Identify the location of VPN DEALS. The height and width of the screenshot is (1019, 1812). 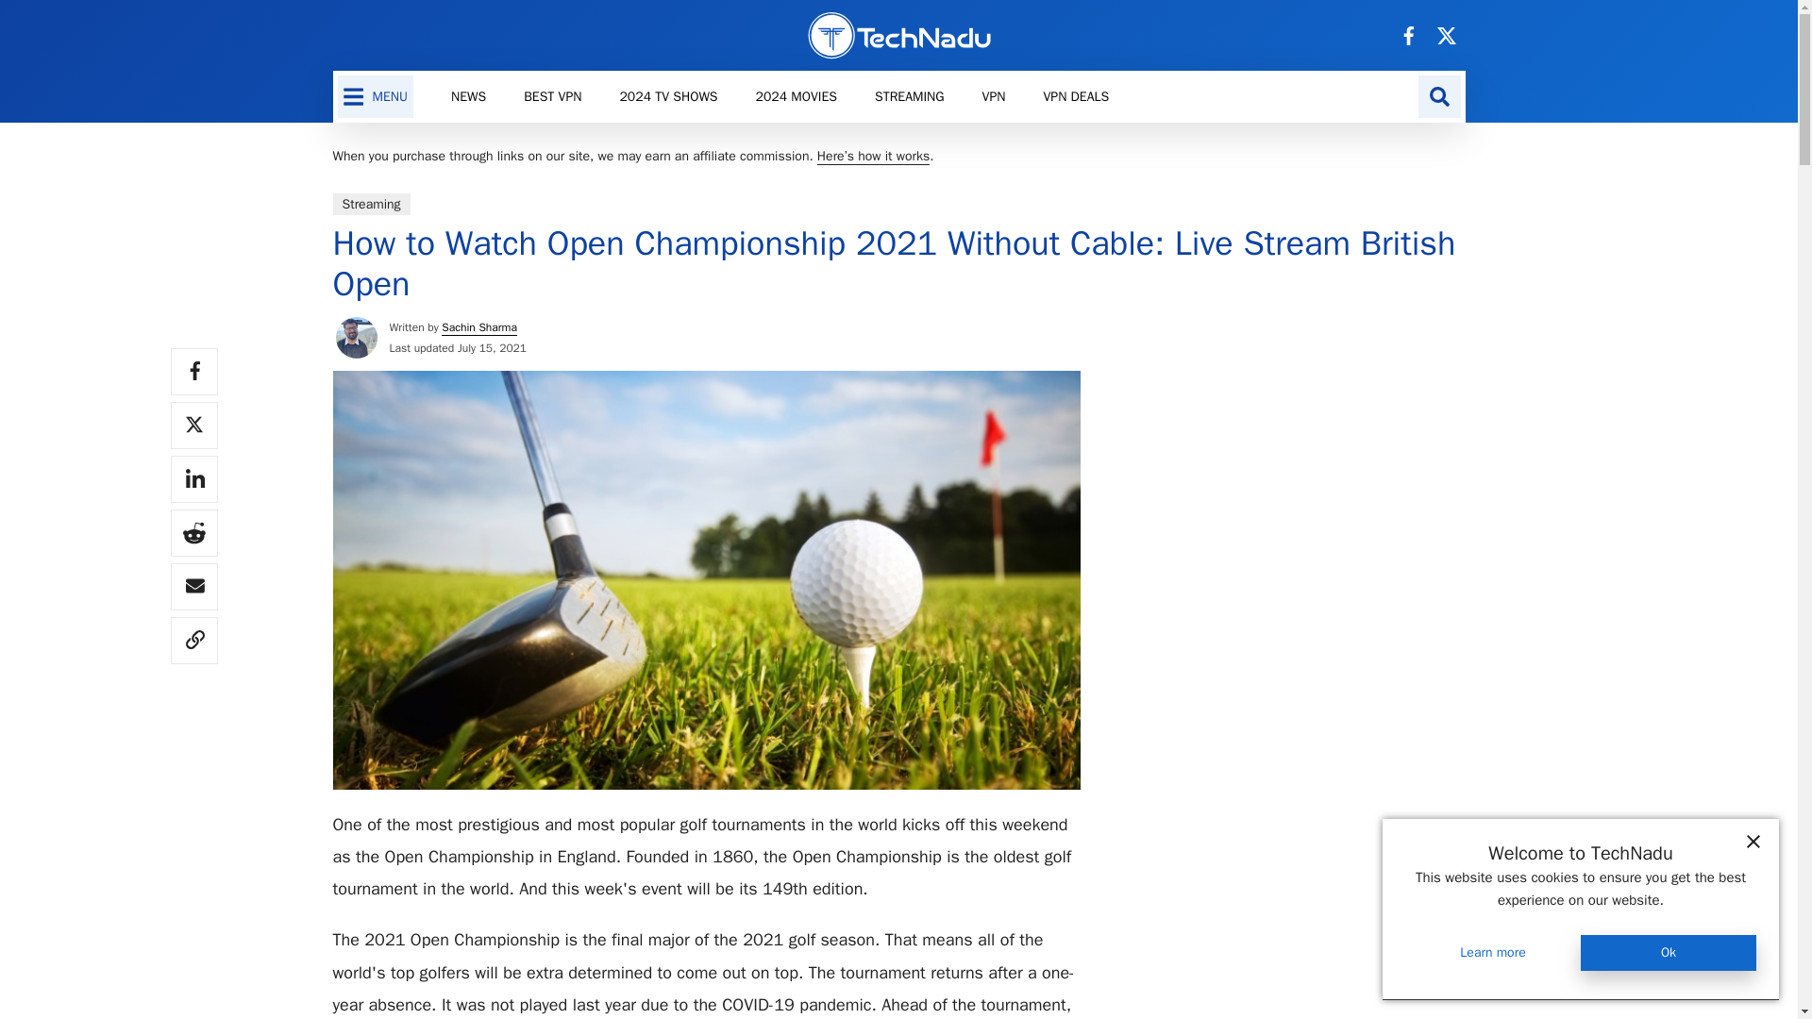
(1075, 96).